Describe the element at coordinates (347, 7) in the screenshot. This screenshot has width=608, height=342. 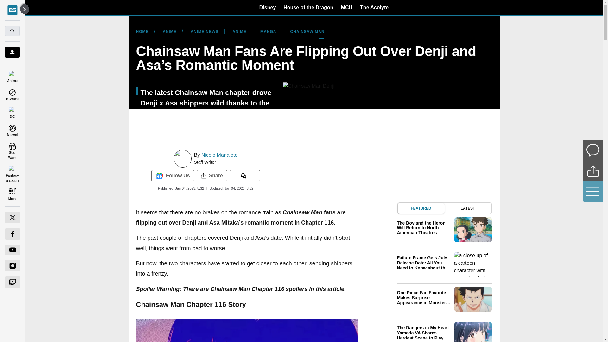
I see `MCU` at that location.